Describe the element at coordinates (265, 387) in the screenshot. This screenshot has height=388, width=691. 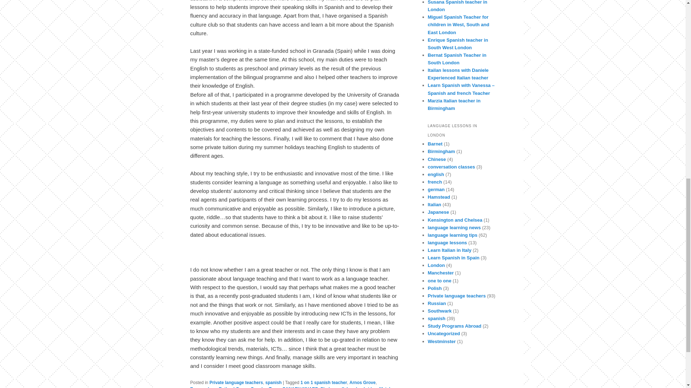
I see `Camden Town` at that location.